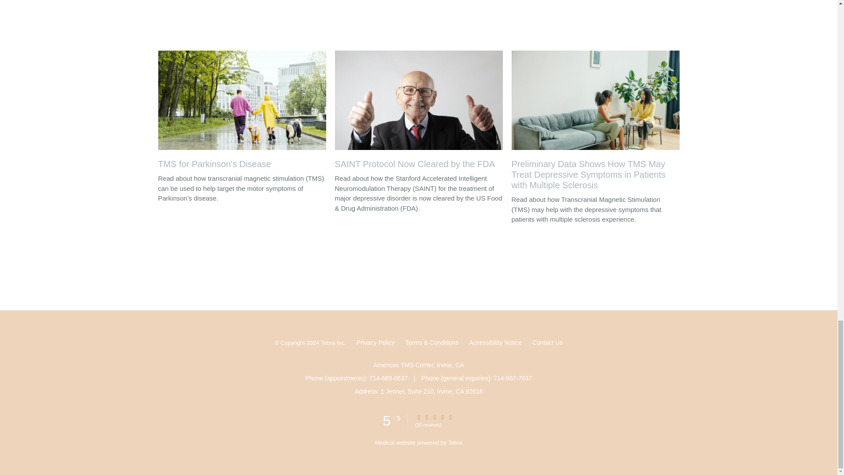 This screenshot has height=475, width=844. What do you see at coordinates (419, 417) in the screenshot?
I see `Star Rating` at bounding box center [419, 417].